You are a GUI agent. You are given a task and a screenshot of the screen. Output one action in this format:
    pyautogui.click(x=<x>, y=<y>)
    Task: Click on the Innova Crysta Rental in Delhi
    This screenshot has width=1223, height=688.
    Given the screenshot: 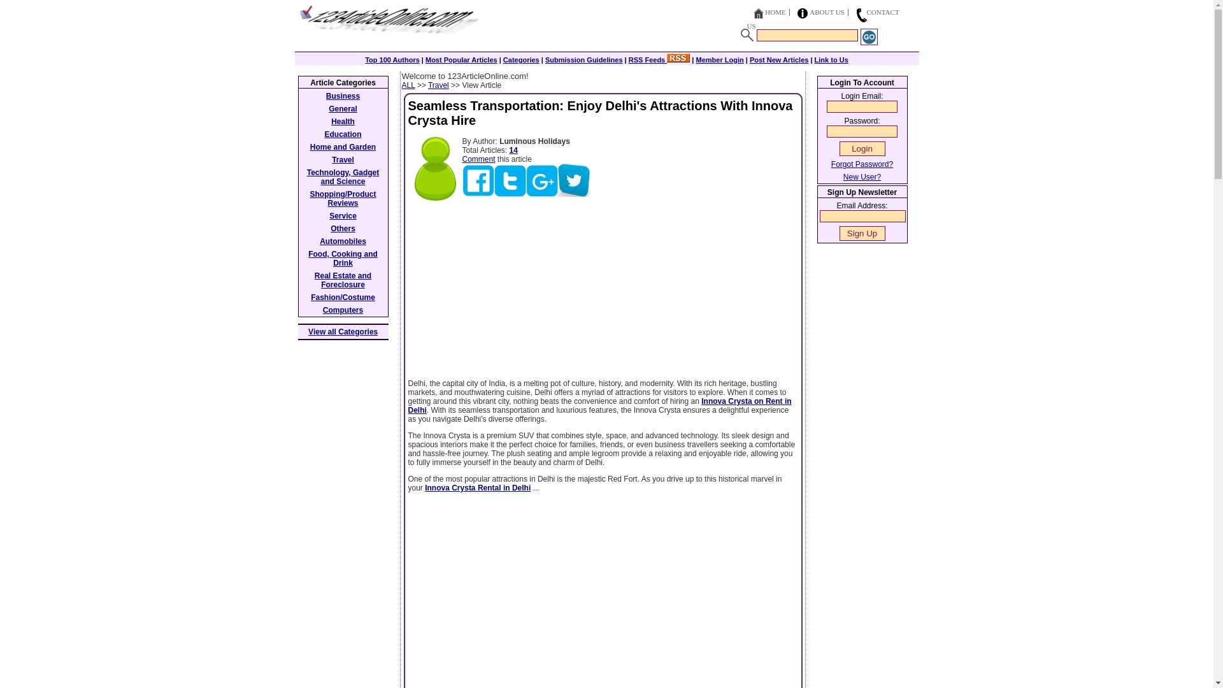 What is the action you would take?
    pyautogui.click(x=478, y=488)
    